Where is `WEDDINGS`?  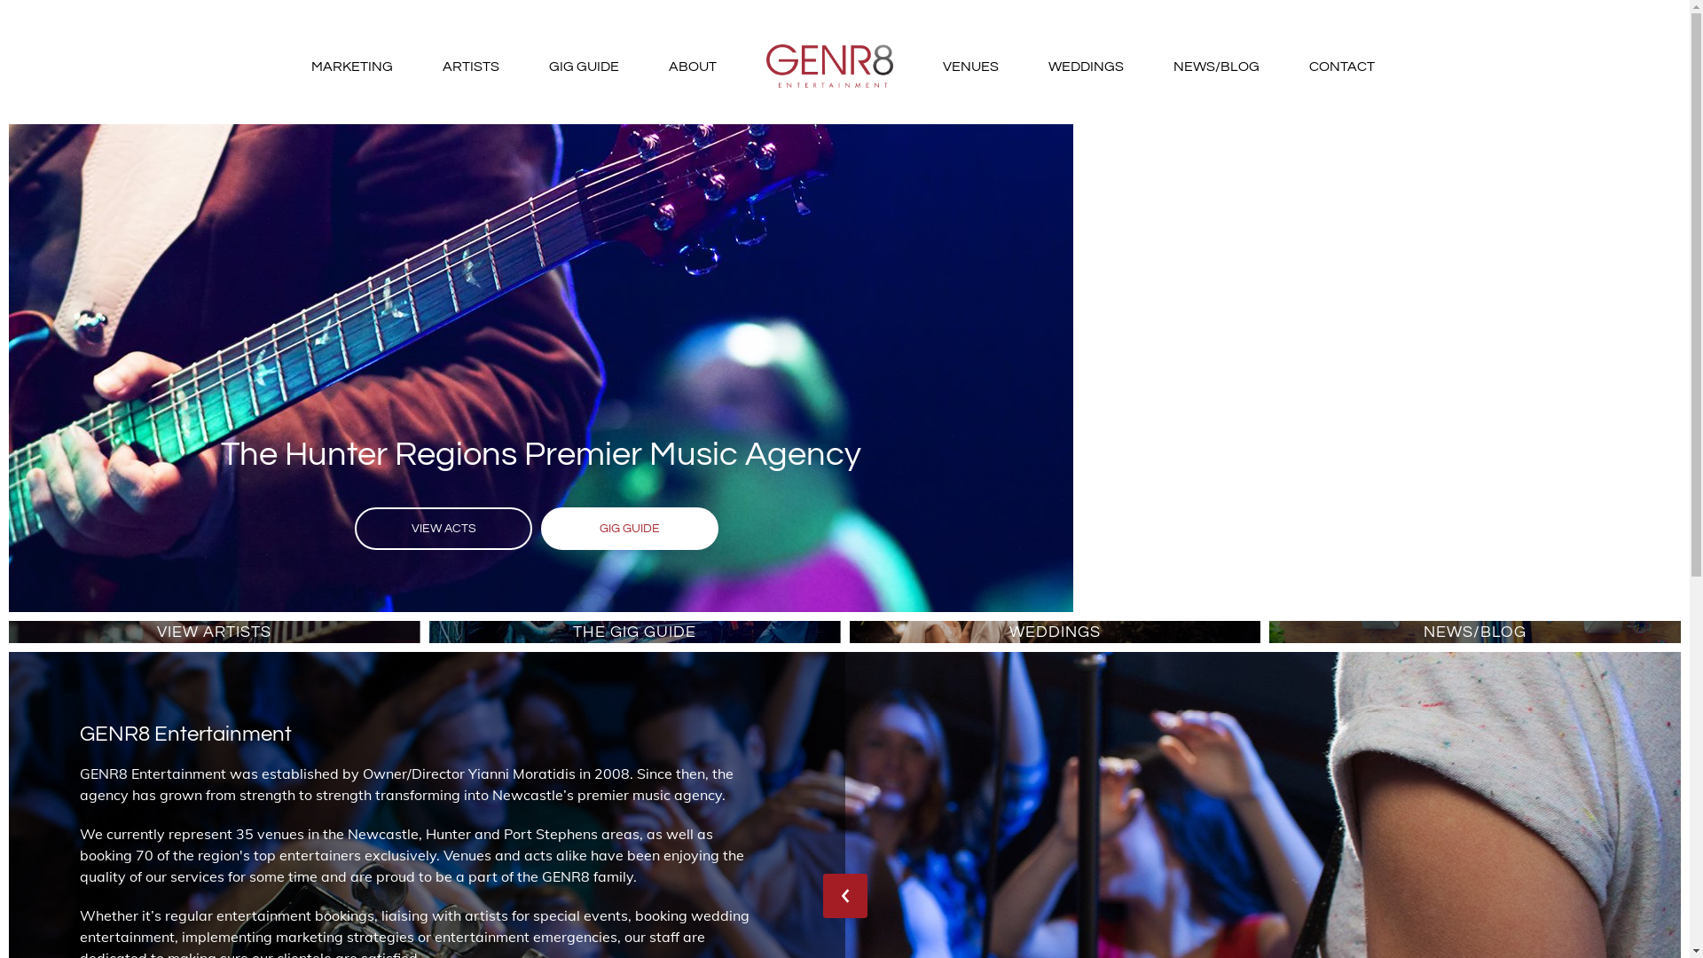
WEDDINGS is located at coordinates (1056, 632).